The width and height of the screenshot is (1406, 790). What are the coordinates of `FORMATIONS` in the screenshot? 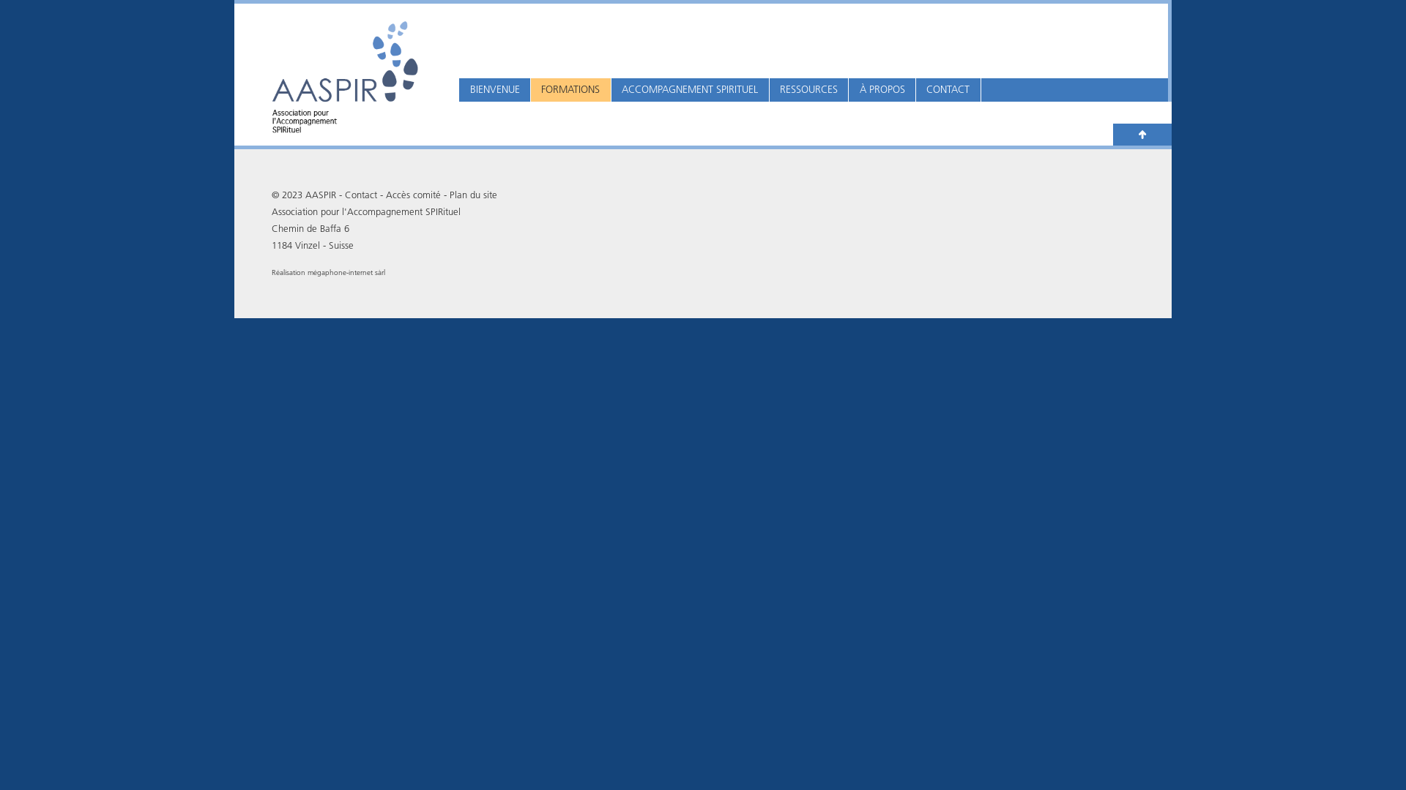 It's located at (571, 90).